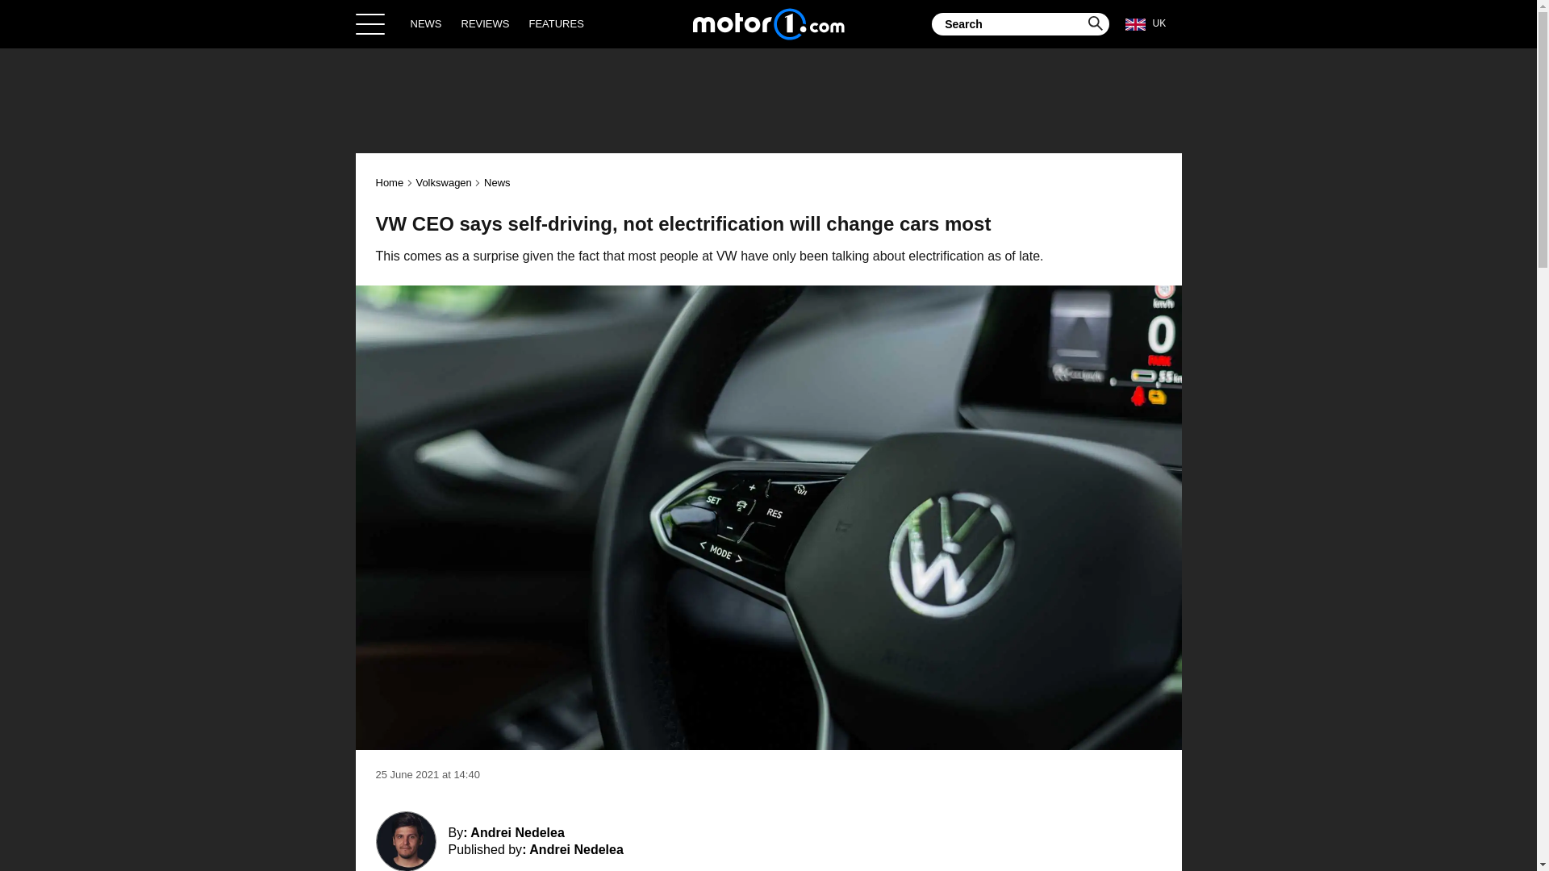  What do you see at coordinates (576, 849) in the screenshot?
I see `Andrei Nedelea` at bounding box center [576, 849].